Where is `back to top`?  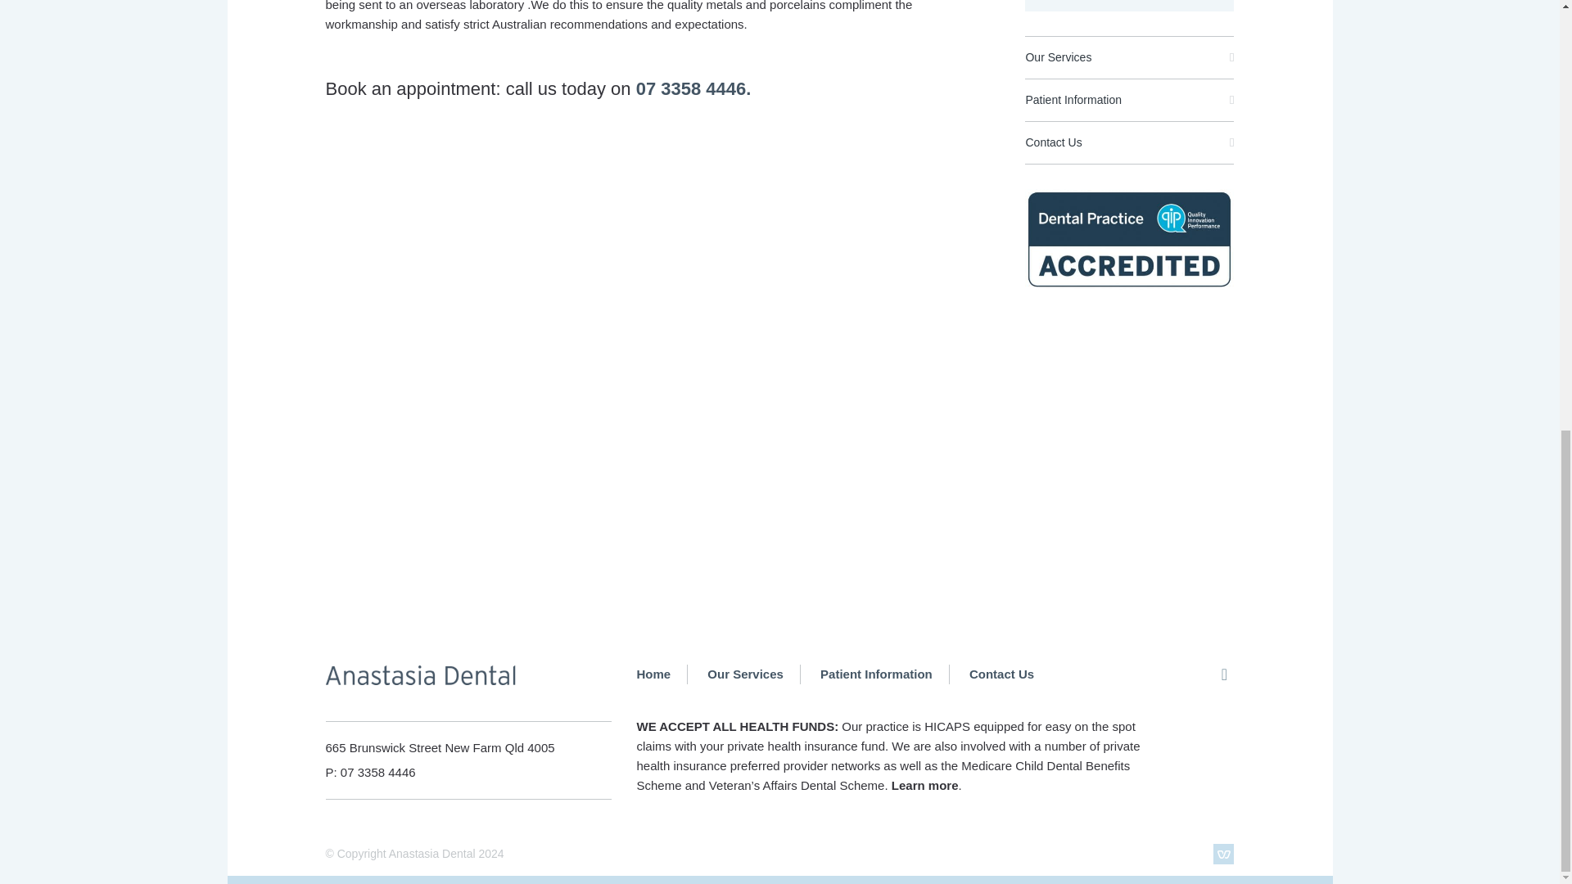
back to top is located at coordinates (1223, 674).